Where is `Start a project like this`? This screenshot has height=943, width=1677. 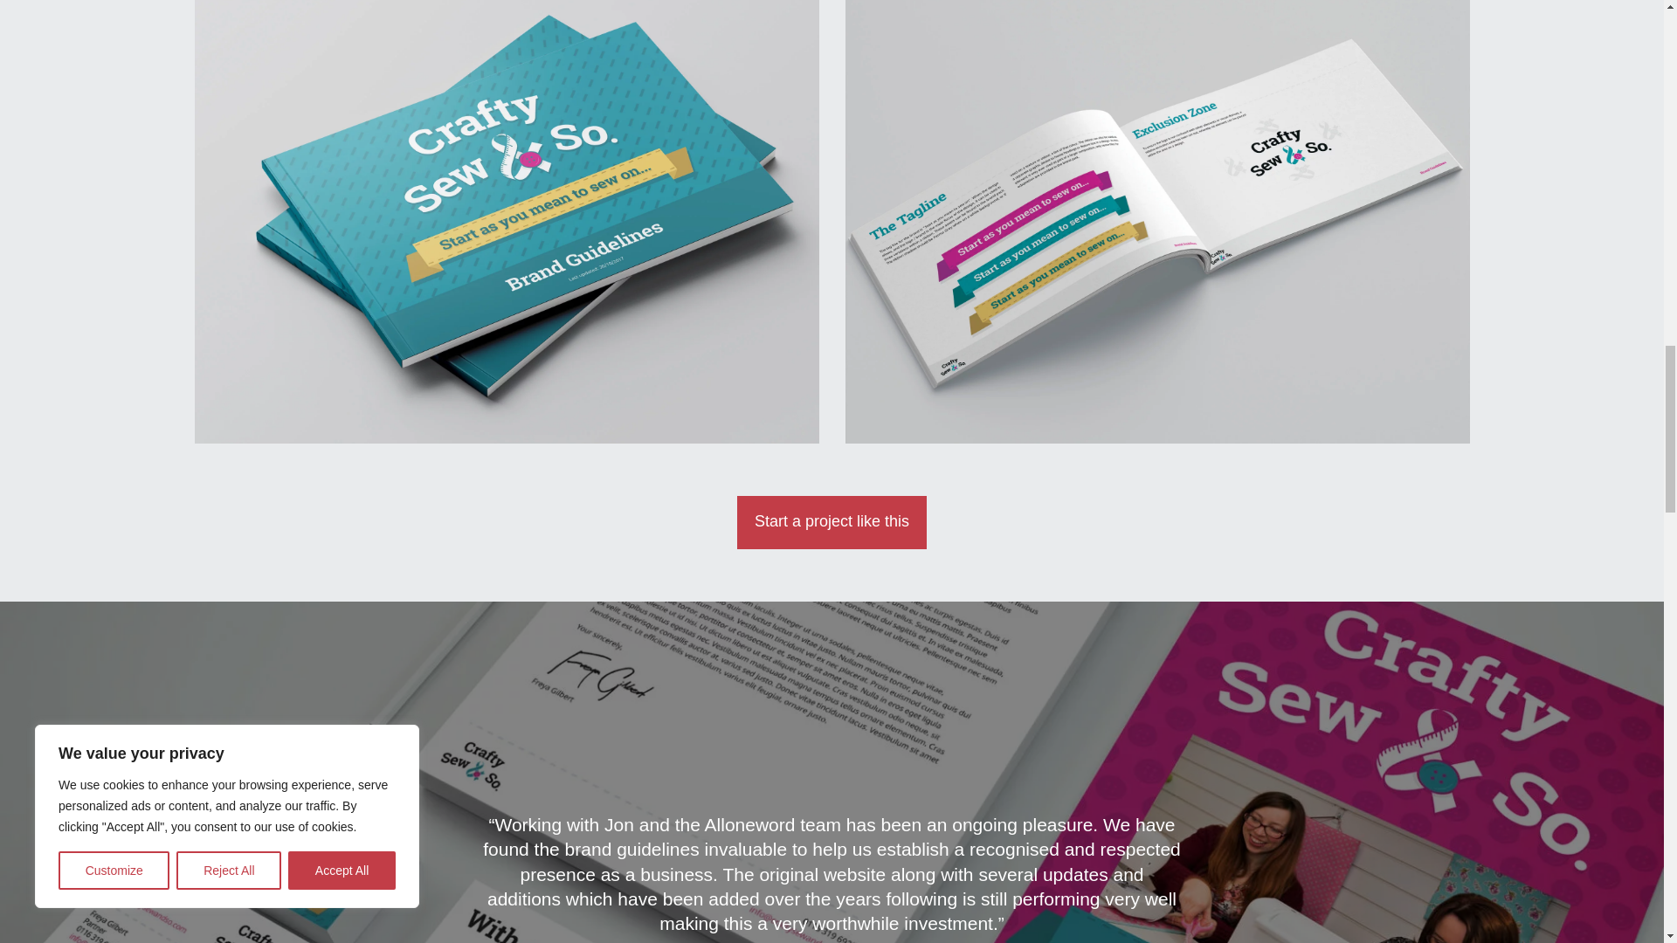 Start a project like this is located at coordinates (832, 522).